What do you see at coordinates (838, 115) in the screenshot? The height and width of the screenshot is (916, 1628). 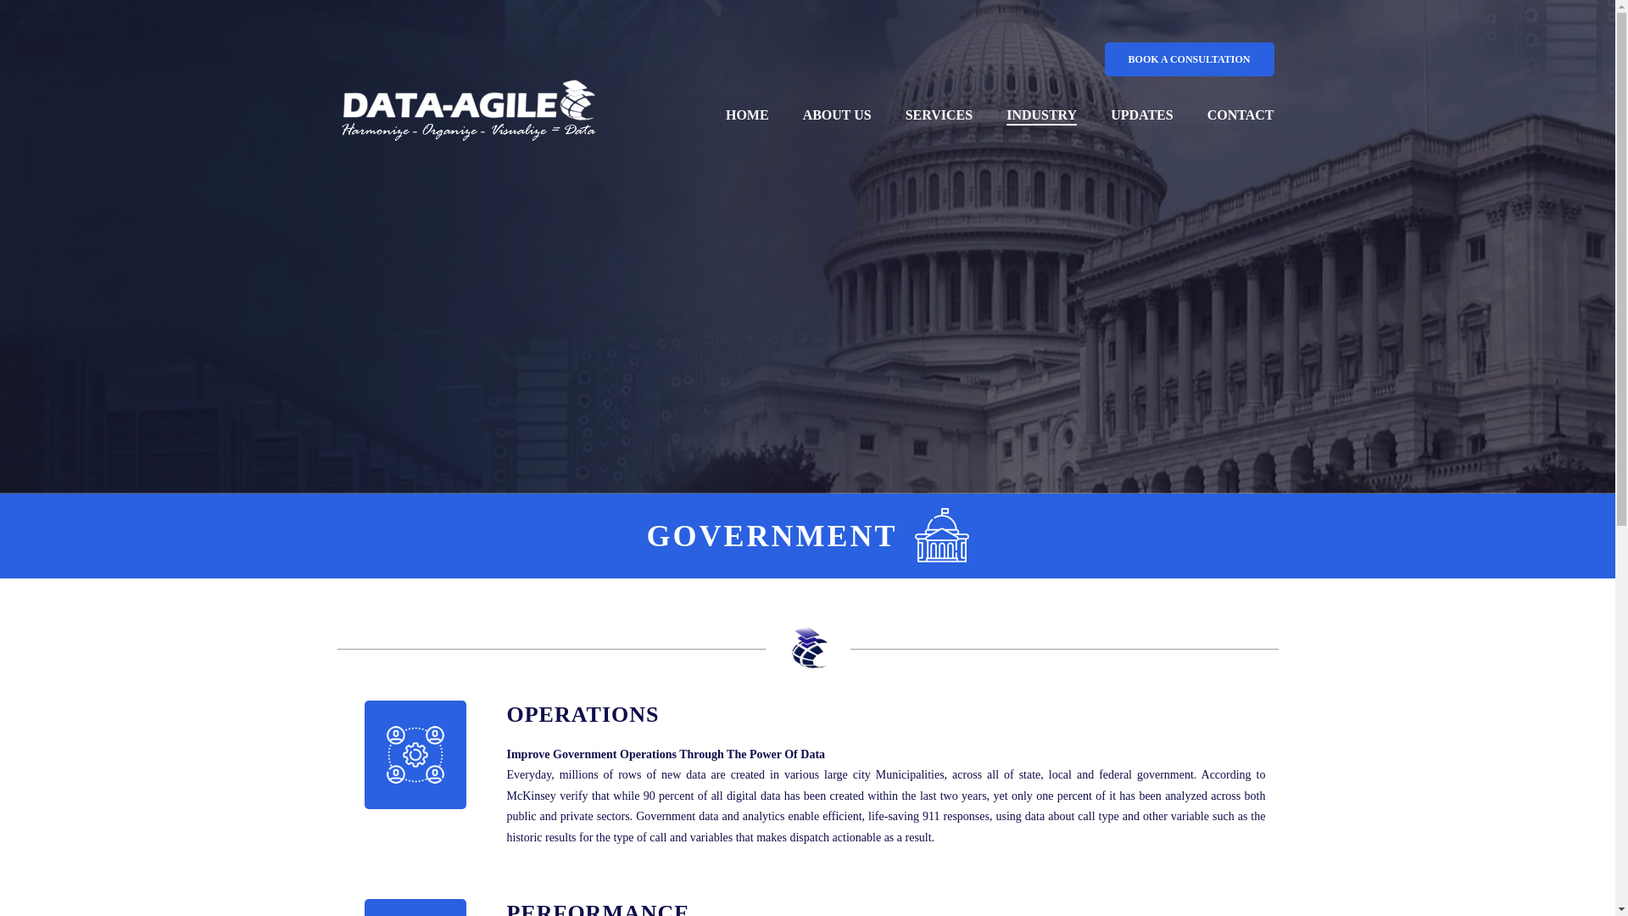 I see `ABOUT US` at bounding box center [838, 115].